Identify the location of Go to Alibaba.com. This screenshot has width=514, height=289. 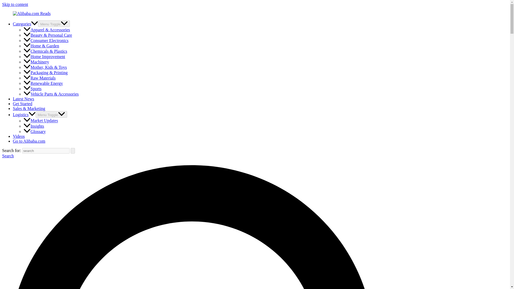
(29, 141).